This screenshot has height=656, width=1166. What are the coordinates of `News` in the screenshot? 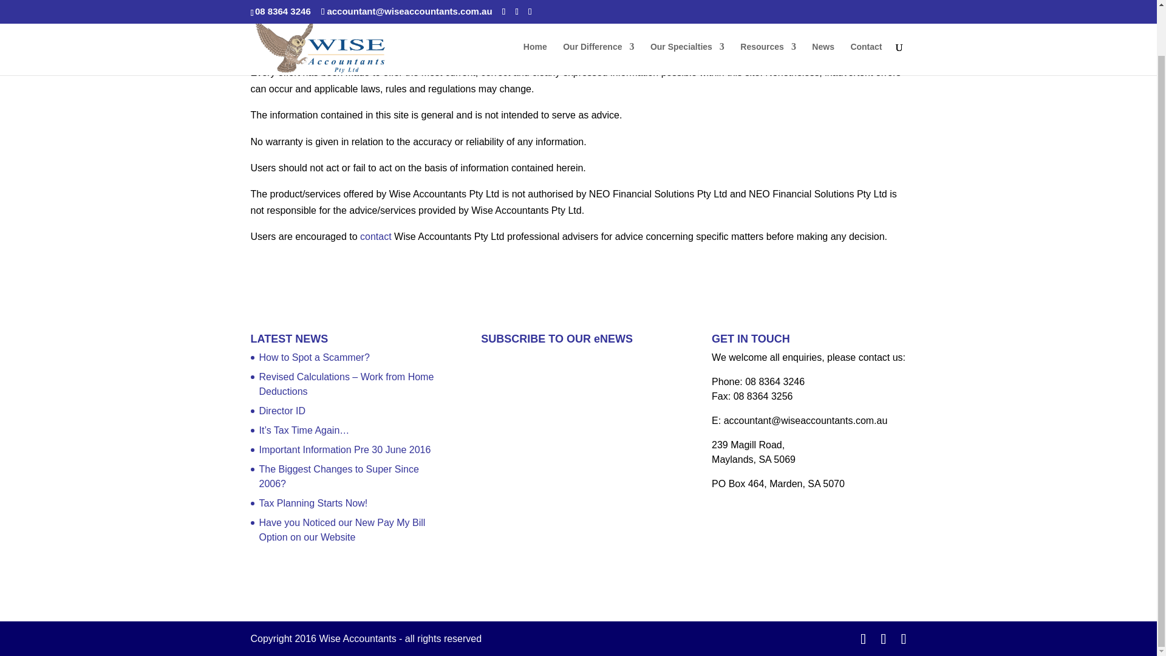 It's located at (823, 11).